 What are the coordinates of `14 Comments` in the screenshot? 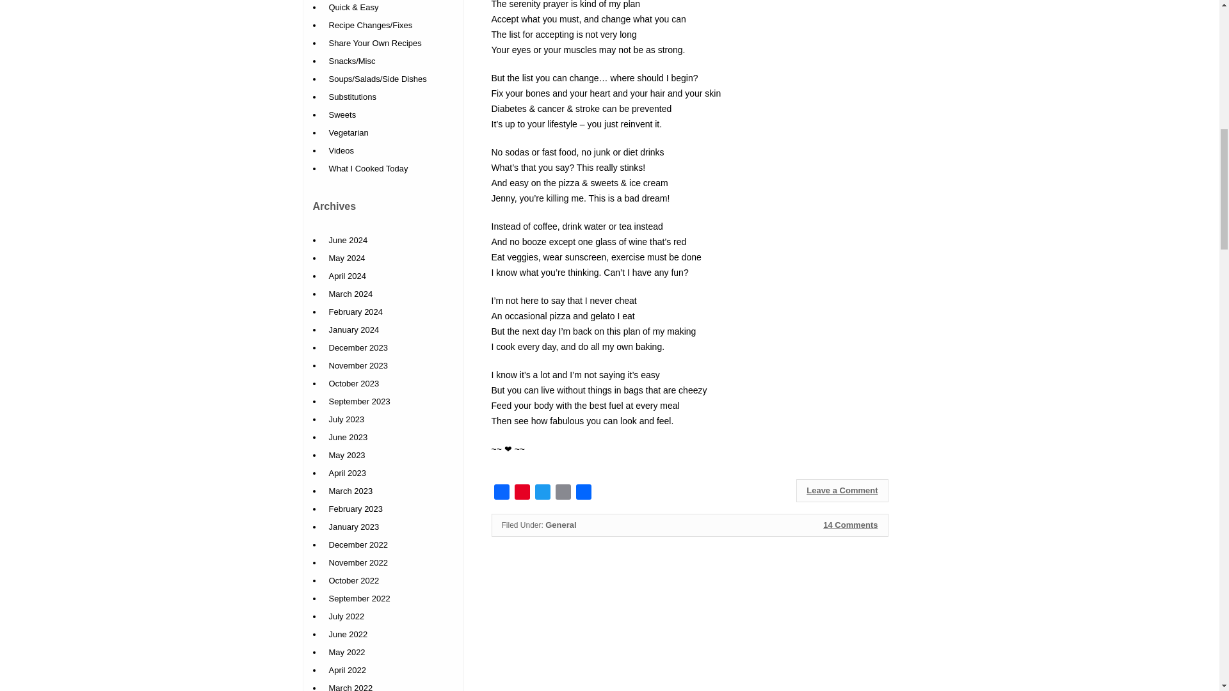 It's located at (850, 525).